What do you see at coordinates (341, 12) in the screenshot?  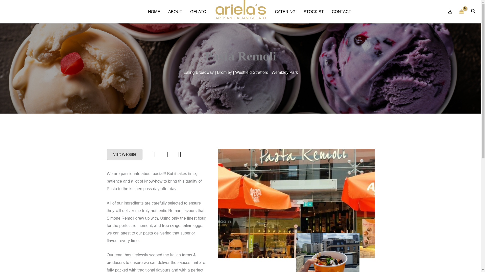 I see `CONTACT` at bounding box center [341, 12].